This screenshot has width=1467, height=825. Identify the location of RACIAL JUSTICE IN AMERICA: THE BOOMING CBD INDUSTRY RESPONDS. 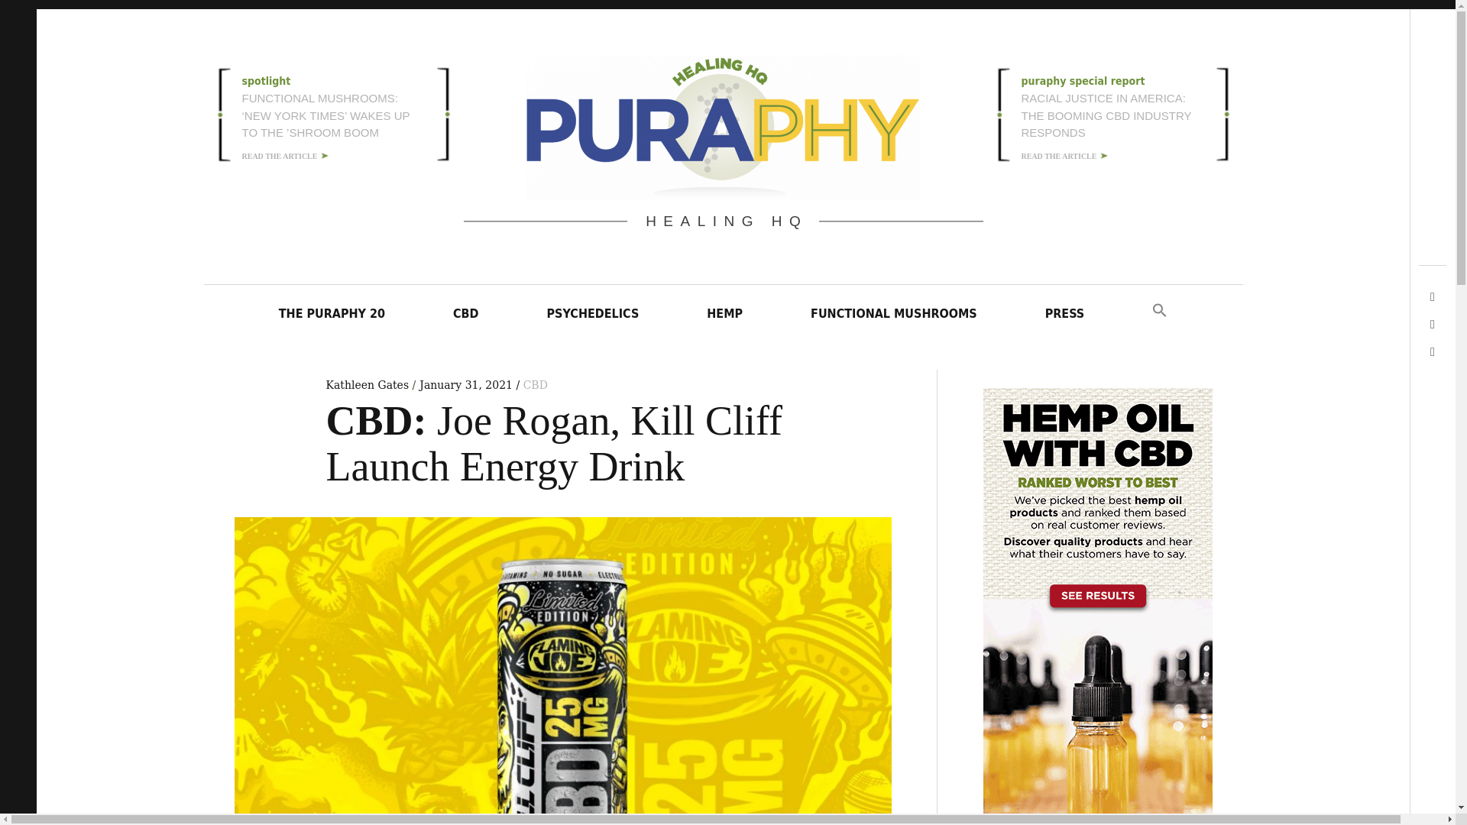
(1106, 115).